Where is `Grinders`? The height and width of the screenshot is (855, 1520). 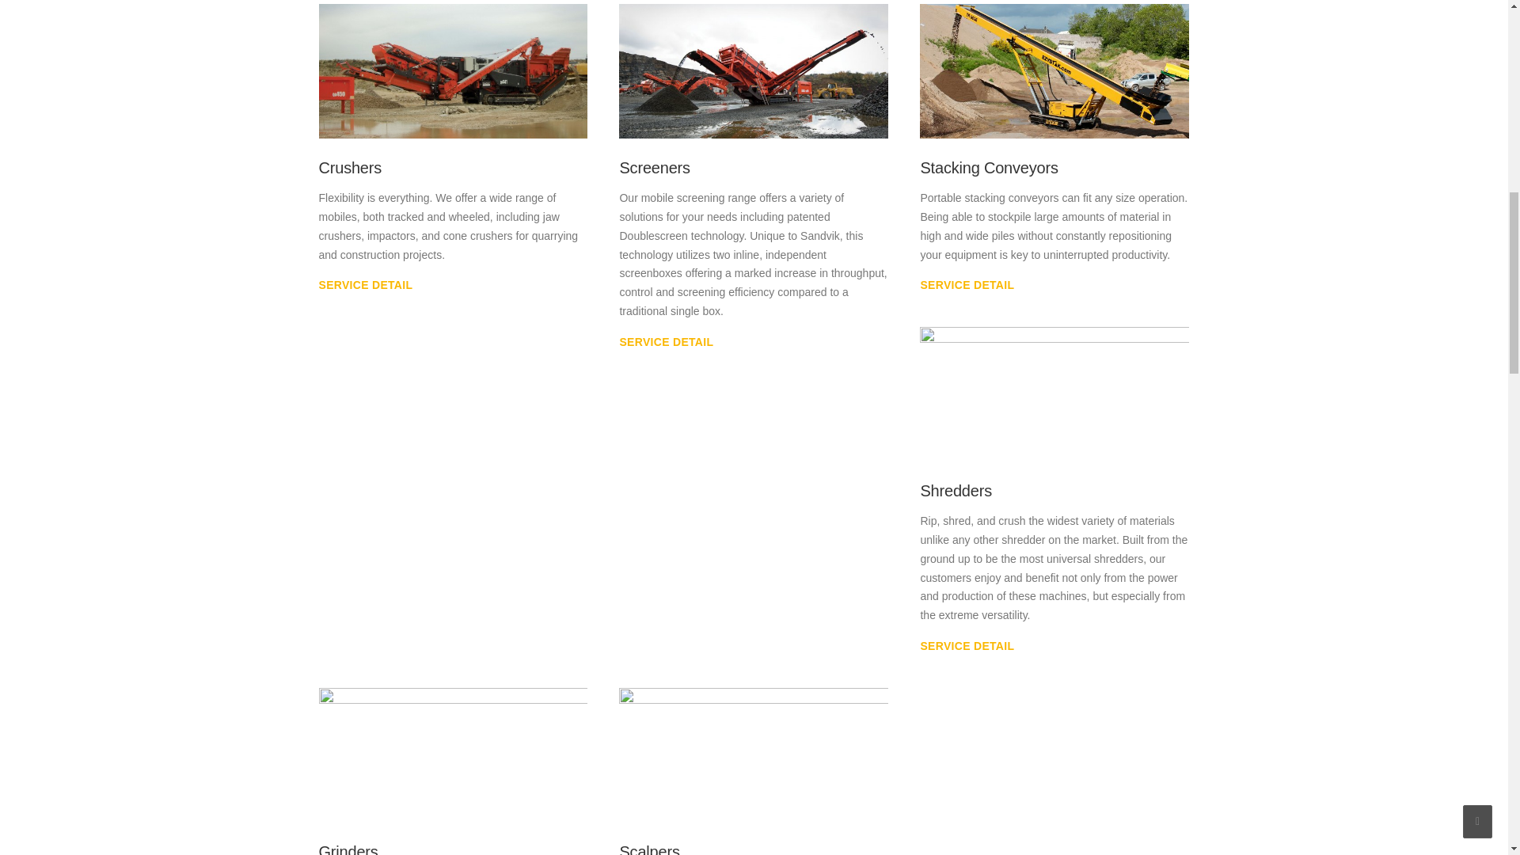 Grinders is located at coordinates (347, 849).